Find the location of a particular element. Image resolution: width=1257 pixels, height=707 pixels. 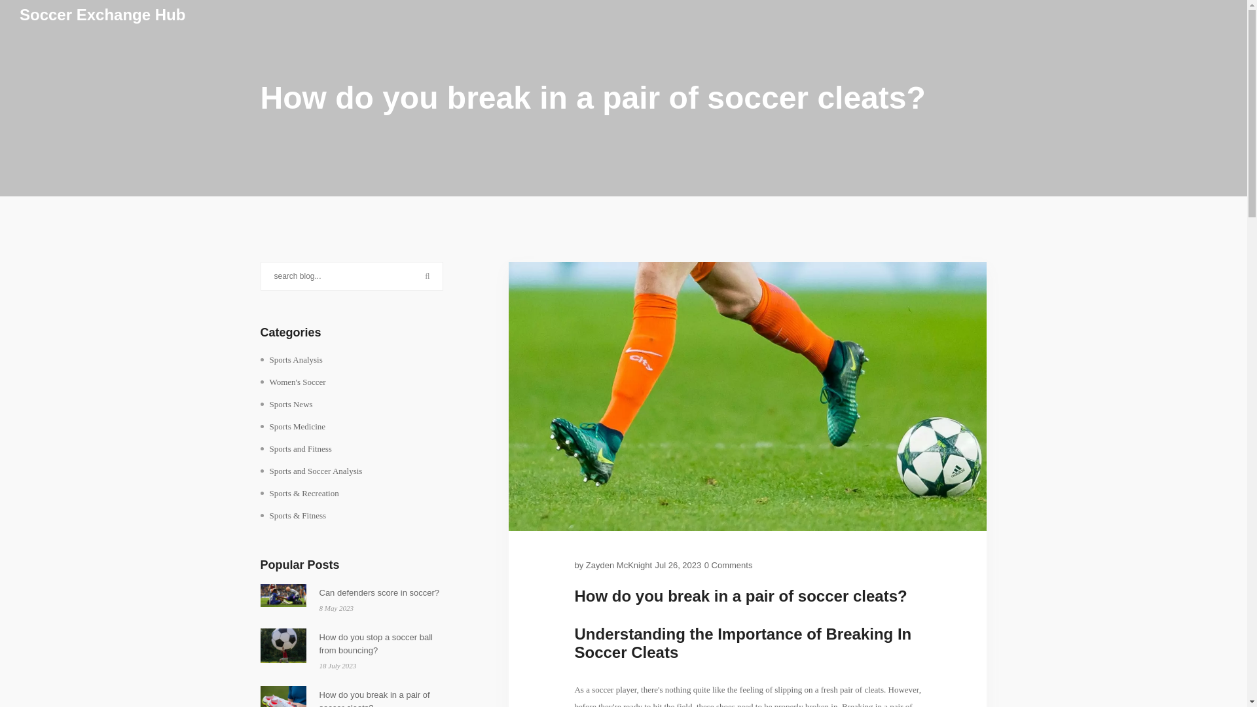

Women's Soccer is located at coordinates (293, 382).